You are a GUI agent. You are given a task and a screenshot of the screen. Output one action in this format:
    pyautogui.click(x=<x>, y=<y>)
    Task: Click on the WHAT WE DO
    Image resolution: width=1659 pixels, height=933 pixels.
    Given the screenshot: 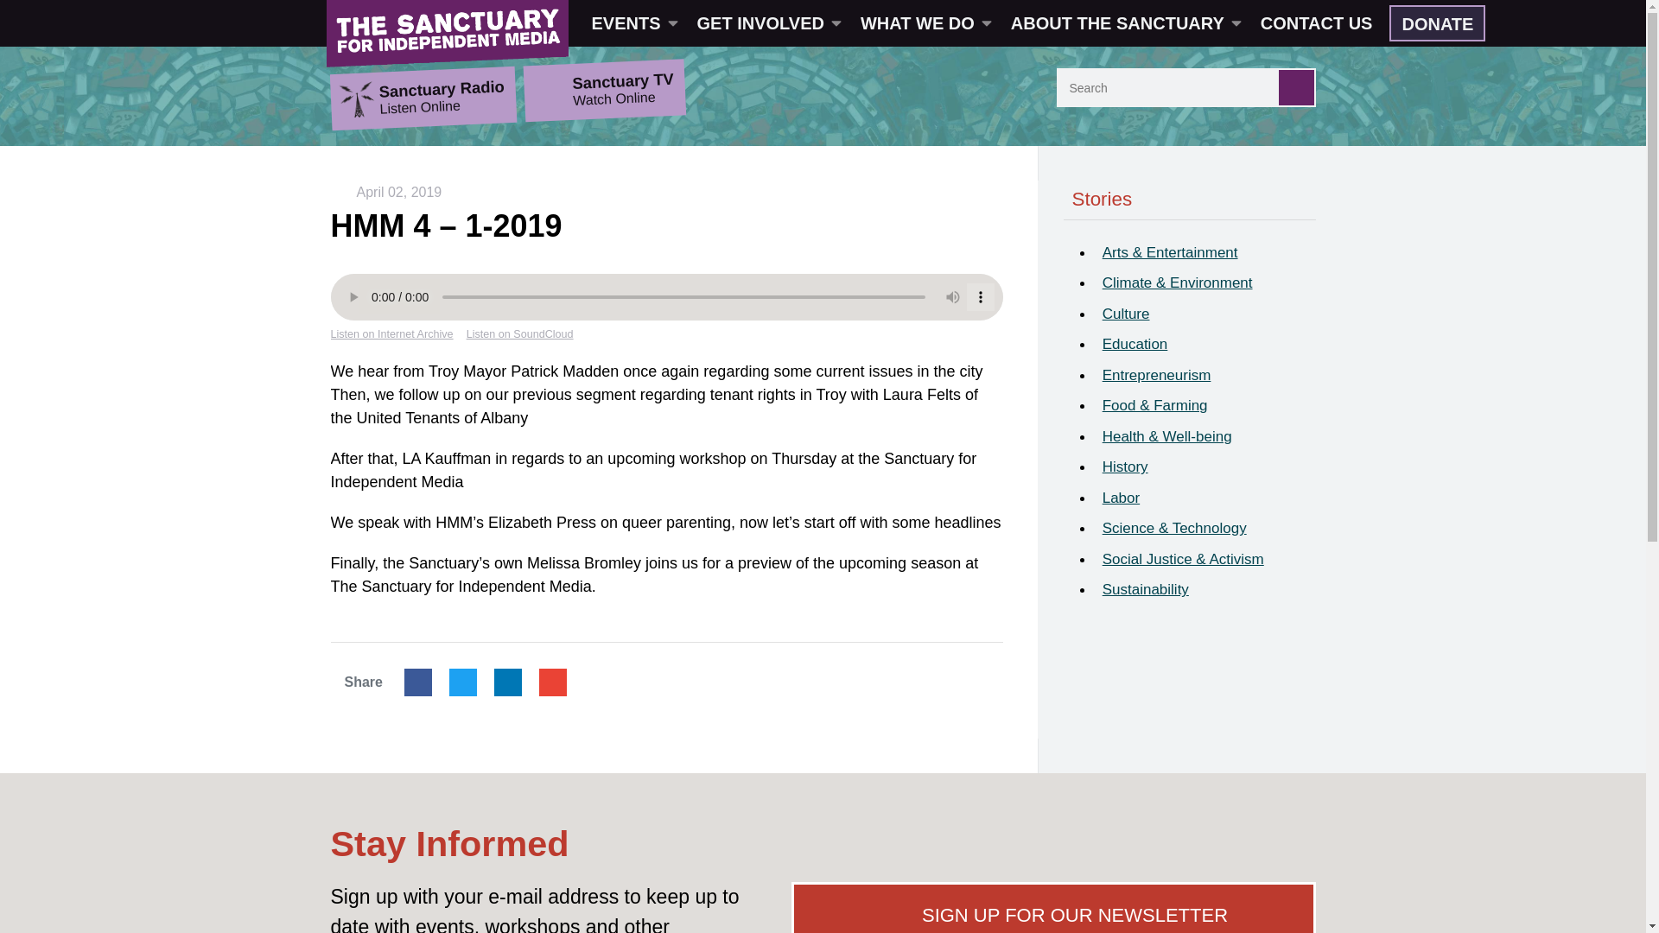 What is the action you would take?
    pyautogui.click(x=925, y=22)
    